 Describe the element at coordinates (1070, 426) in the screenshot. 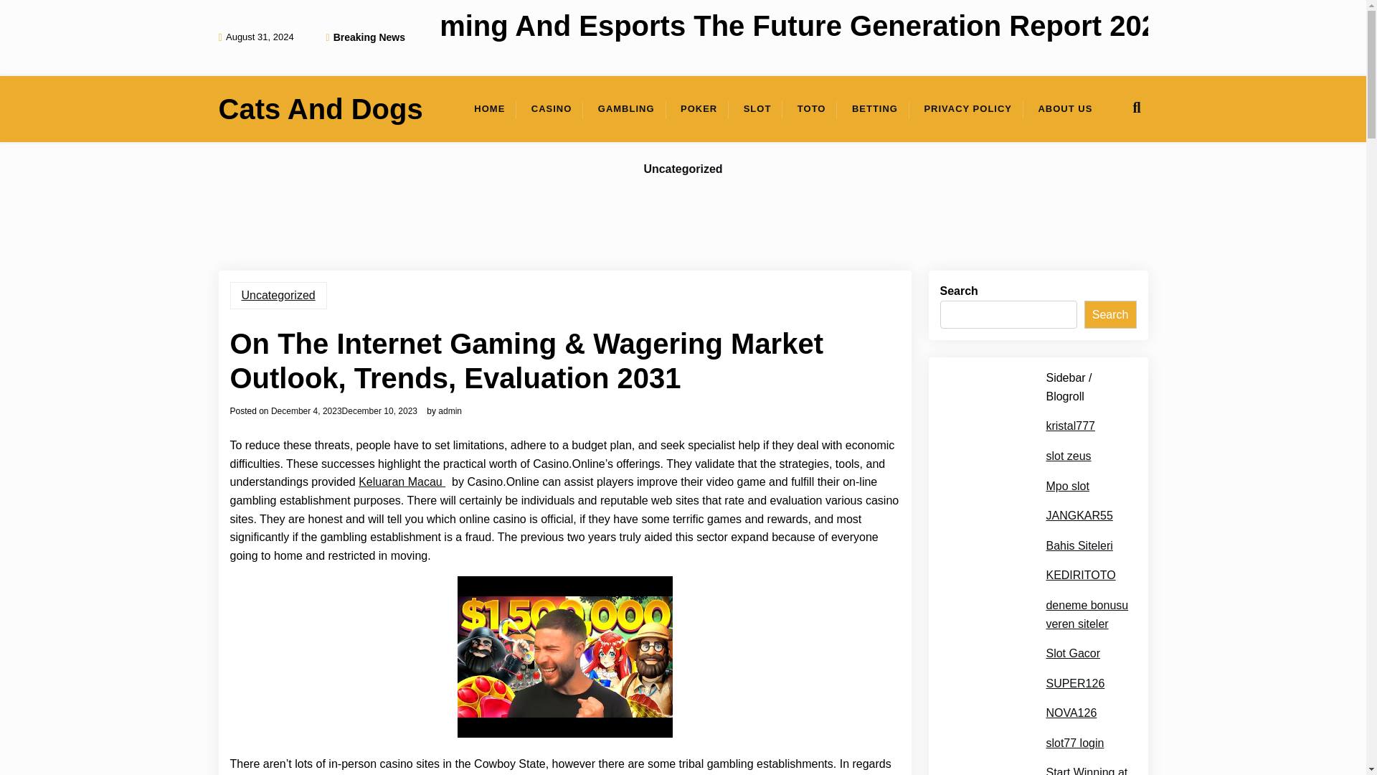

I see `kristal777` at that location.